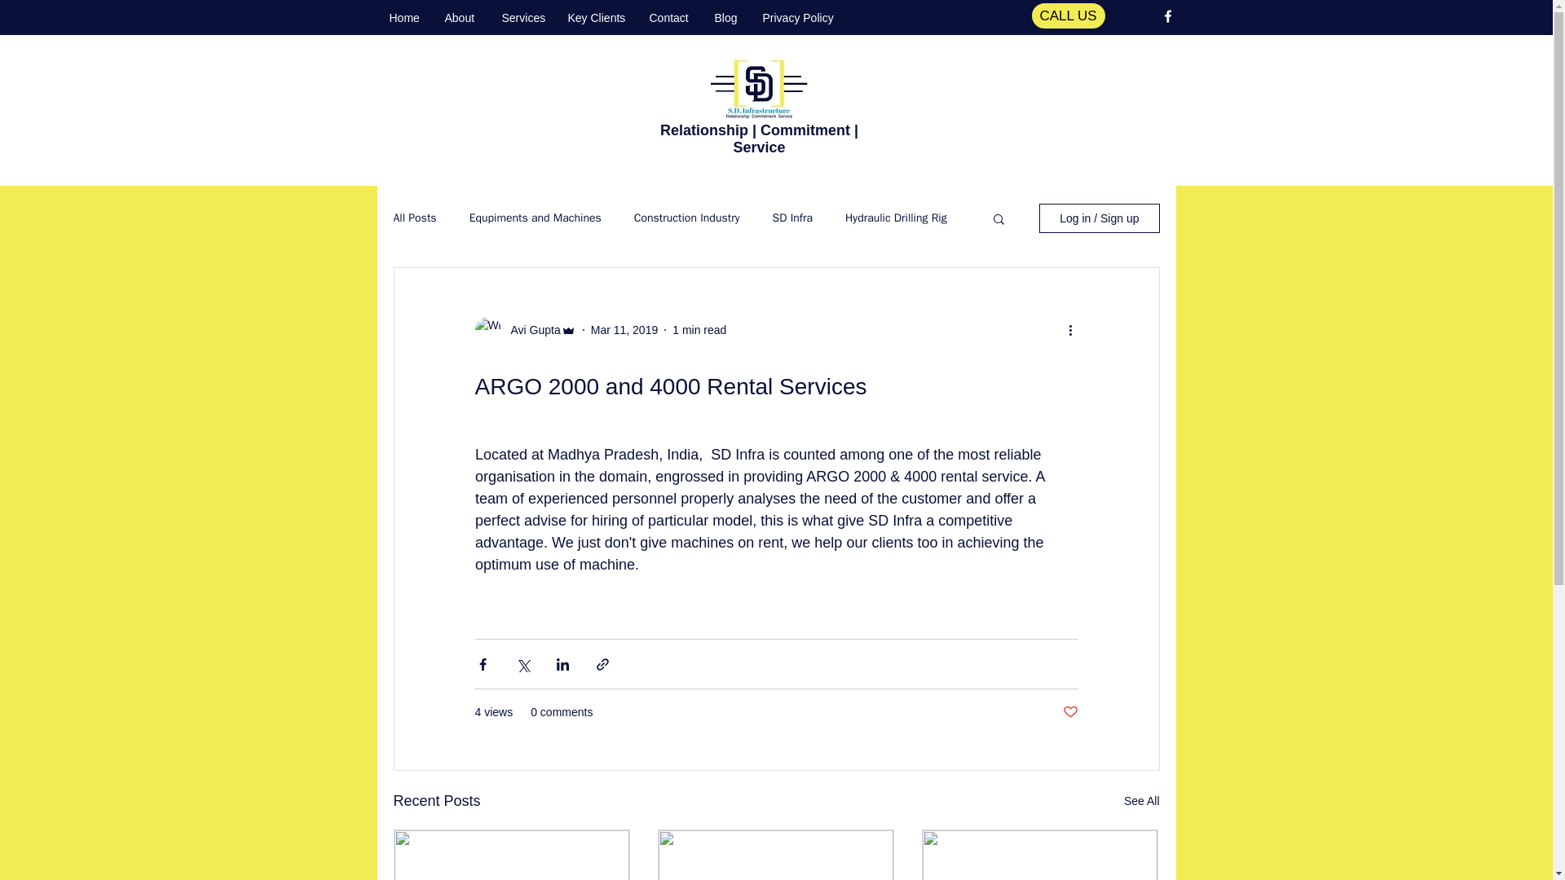  Describe the element at coordinates (795, 17) in the screenshot. I see `Privacy Policy` at that location.